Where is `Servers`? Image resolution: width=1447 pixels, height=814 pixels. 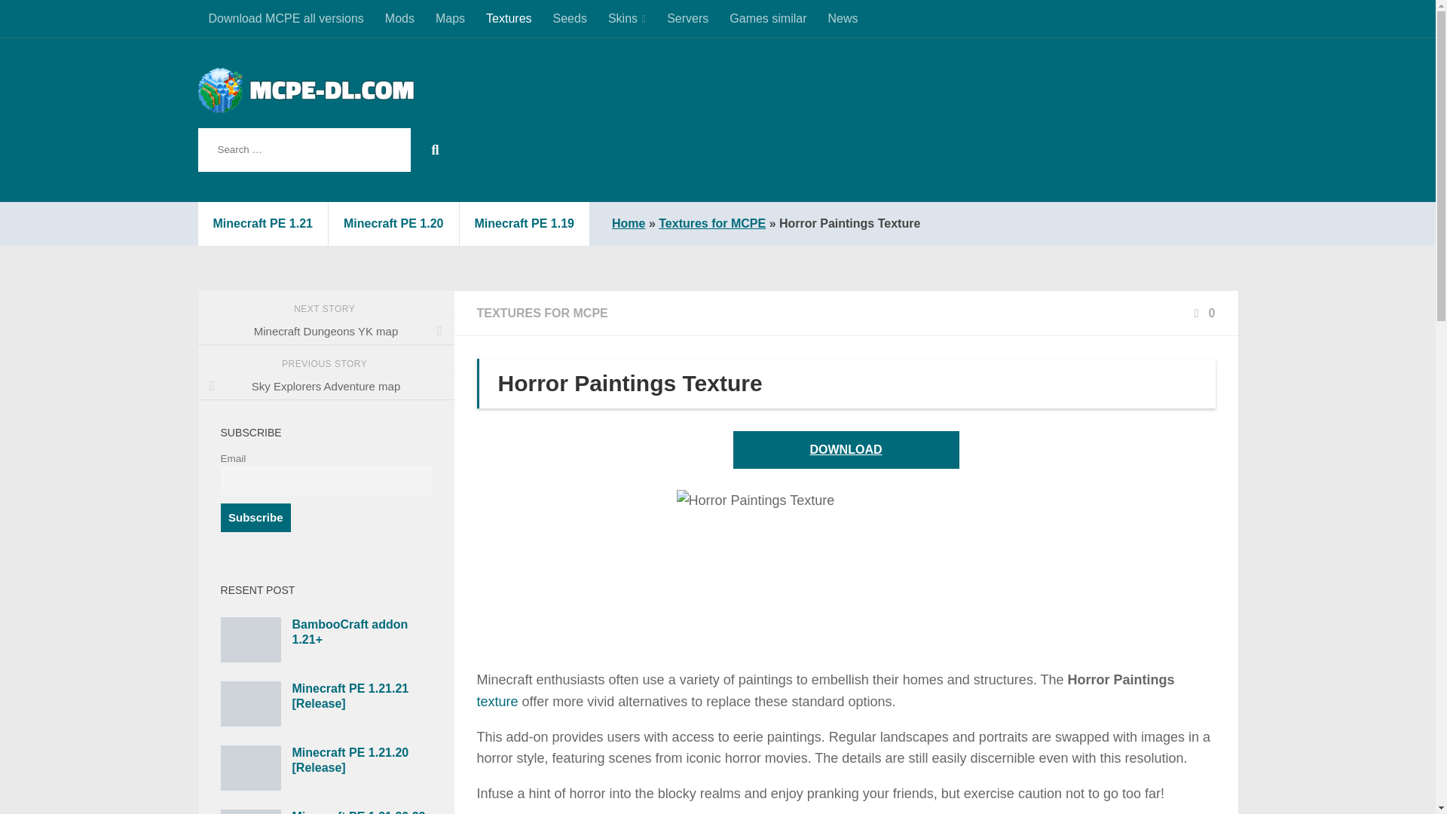 Servers is located at coordinates (687, 18).